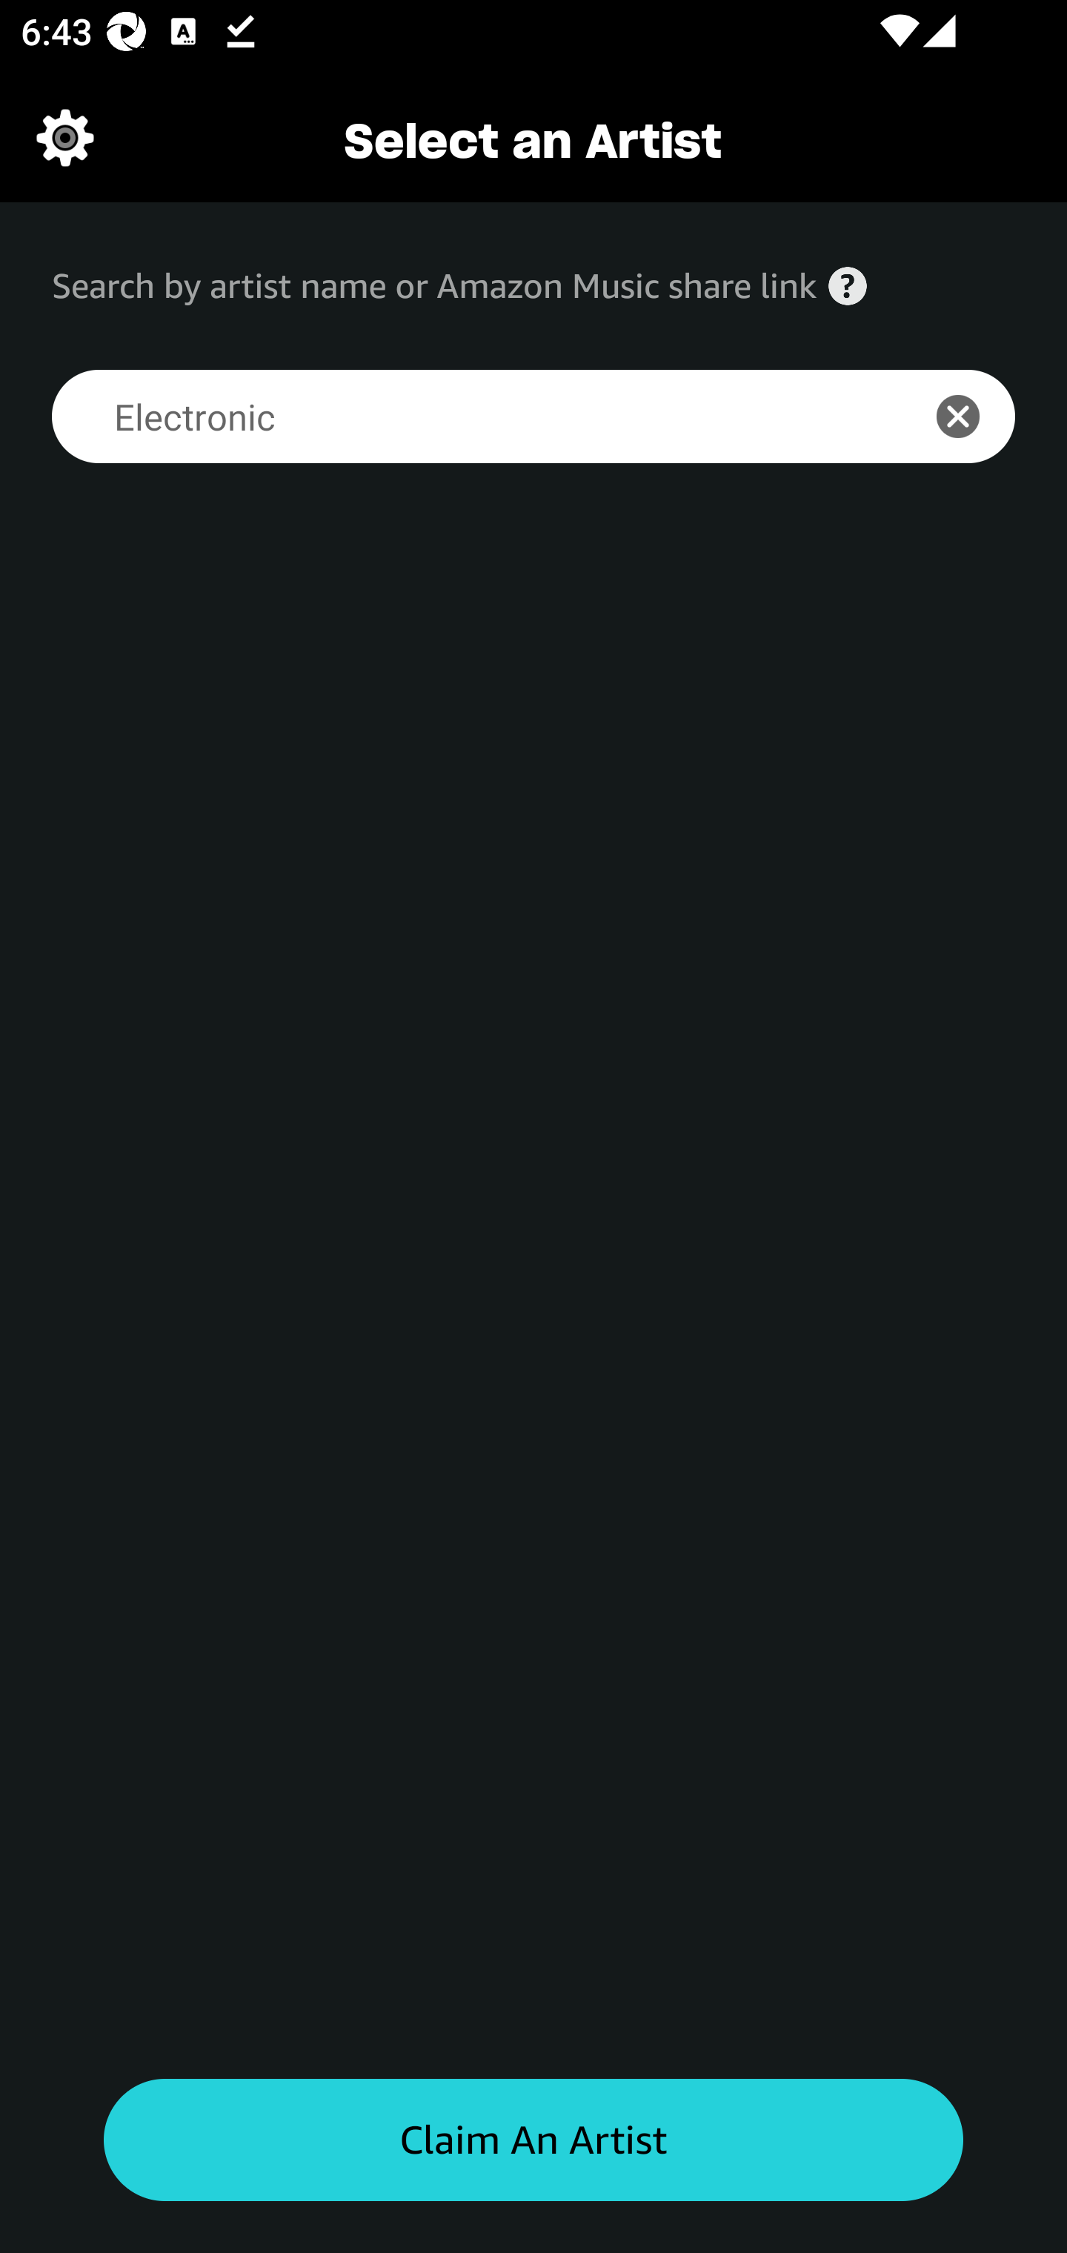  I want to click on  icon, so click(974, 417).